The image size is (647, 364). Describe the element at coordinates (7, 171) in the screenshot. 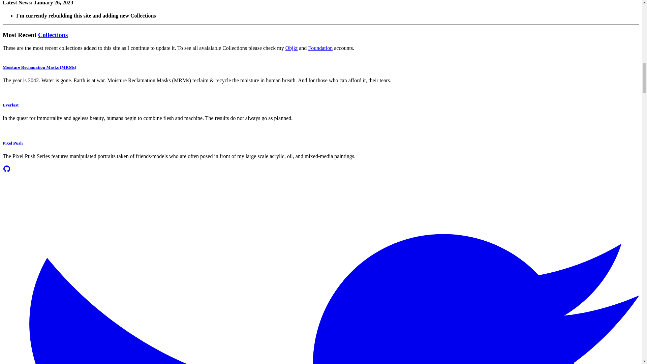

I see `Click to view Limn Digital on GitHub` at that location.